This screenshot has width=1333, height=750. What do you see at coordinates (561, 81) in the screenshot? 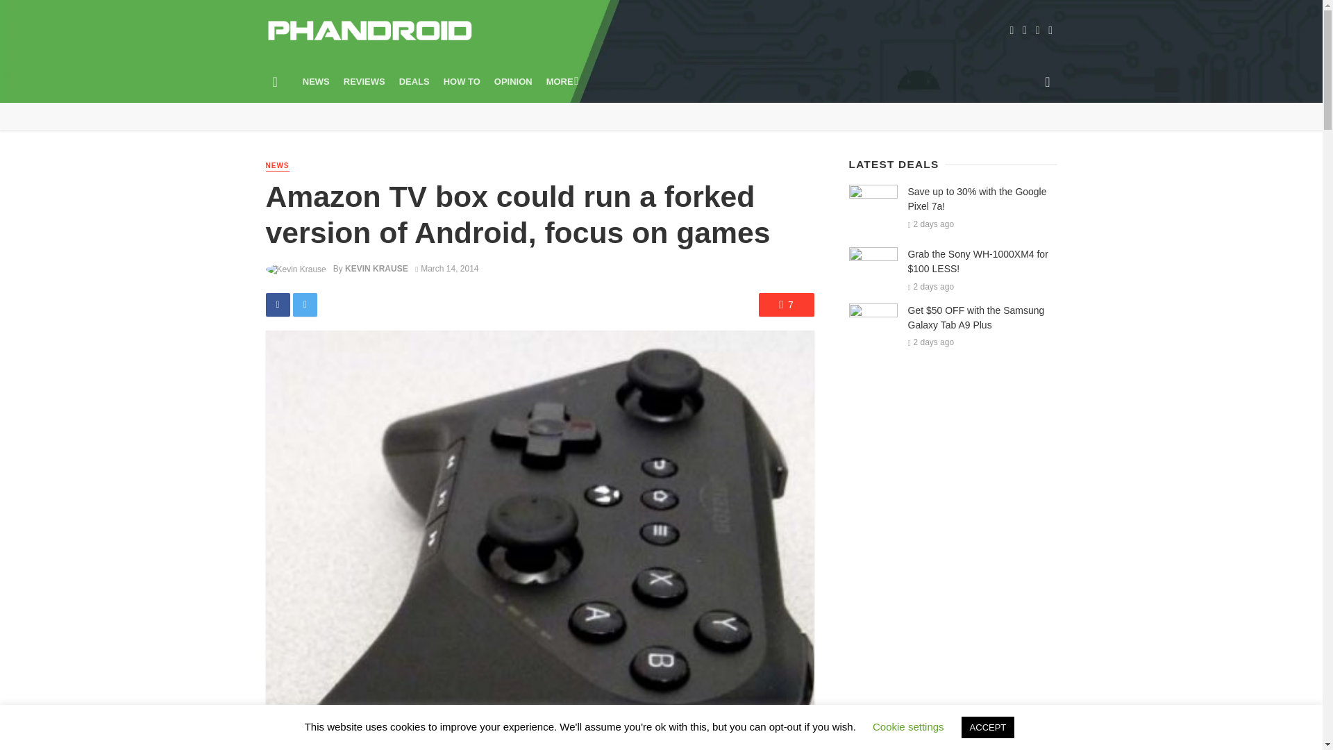
I see `MORE` at bounding box center [561, 81].